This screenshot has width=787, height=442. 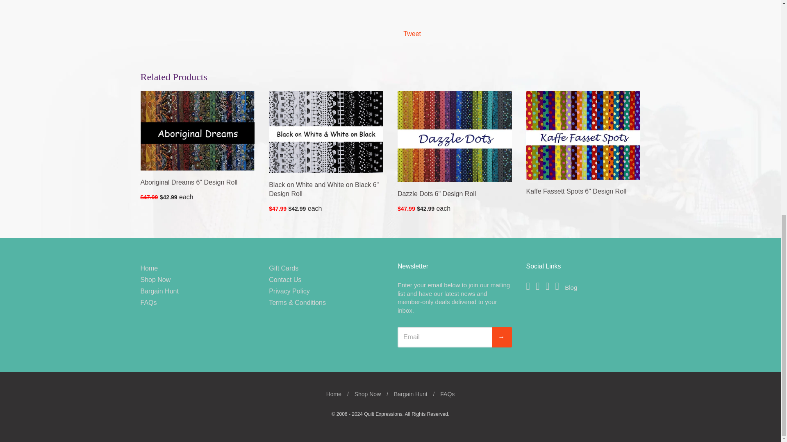 What do you see at coordinates (324, 189) in the screenshot?
I see `Black on White and White on Black 6` at bounding box center [324, 189].